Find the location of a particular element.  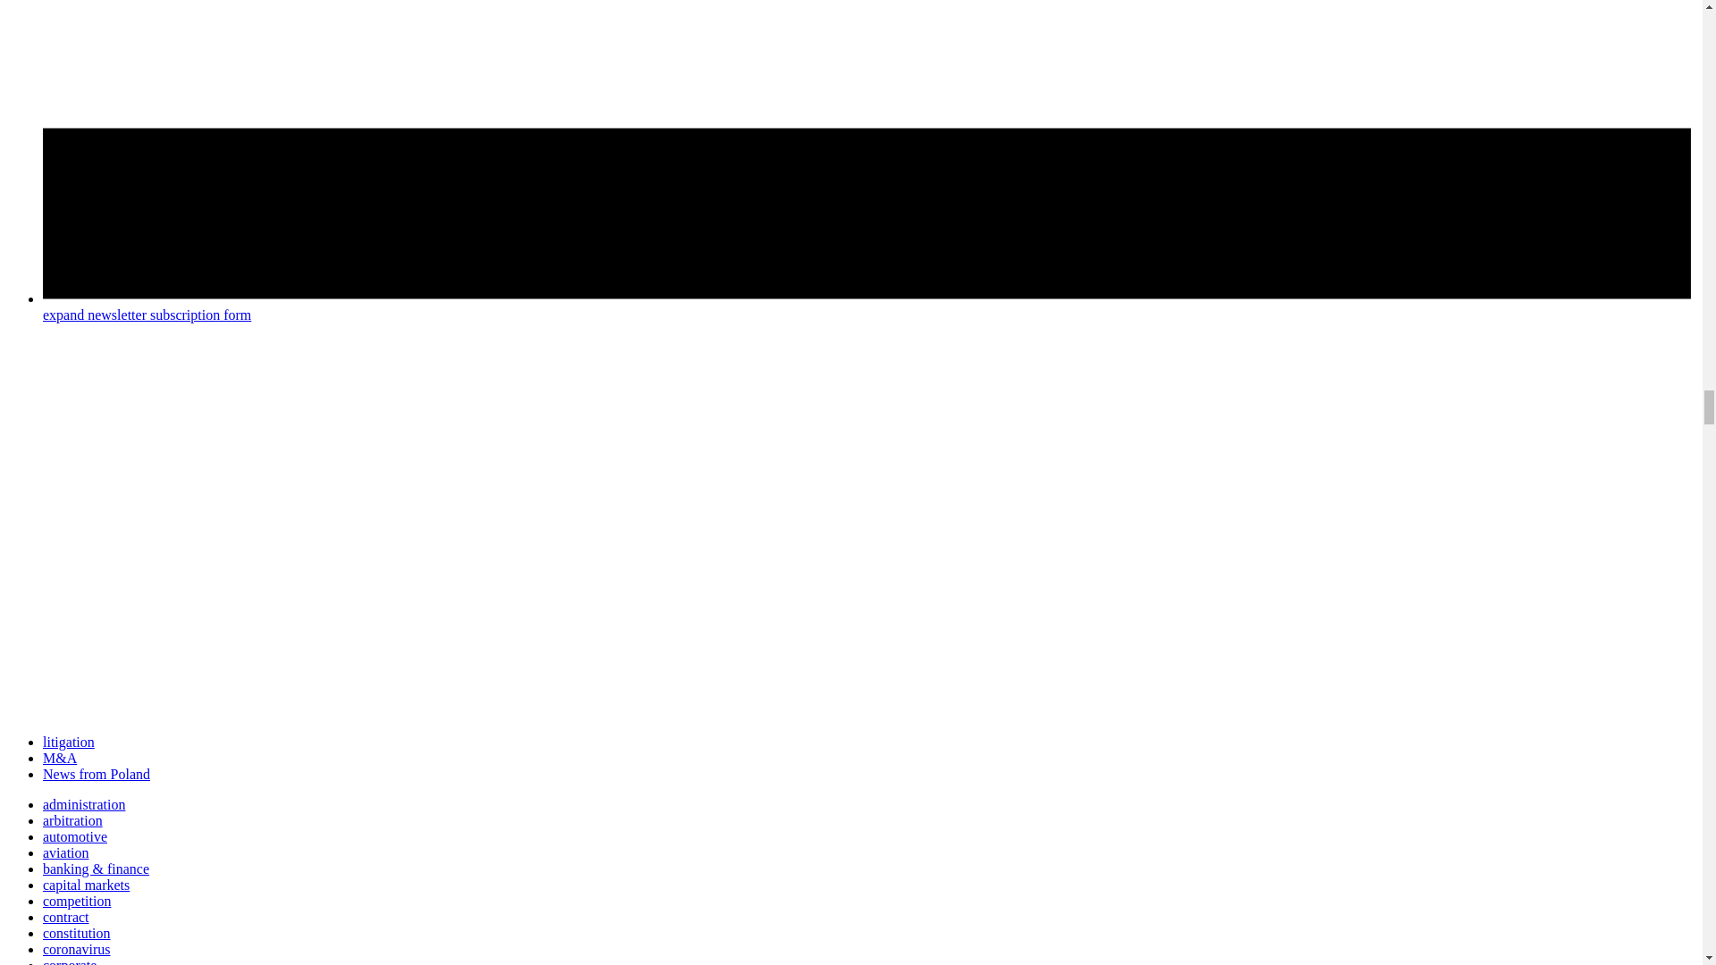

contract is located at coordinates (66, 917).